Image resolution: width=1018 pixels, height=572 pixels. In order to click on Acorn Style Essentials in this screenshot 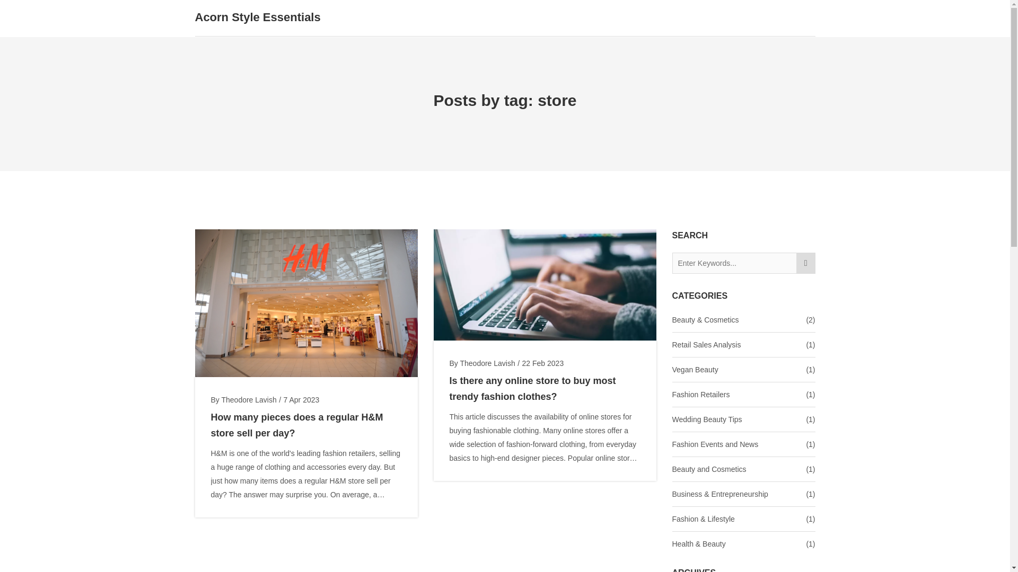, I will do `click(258, 17)`.